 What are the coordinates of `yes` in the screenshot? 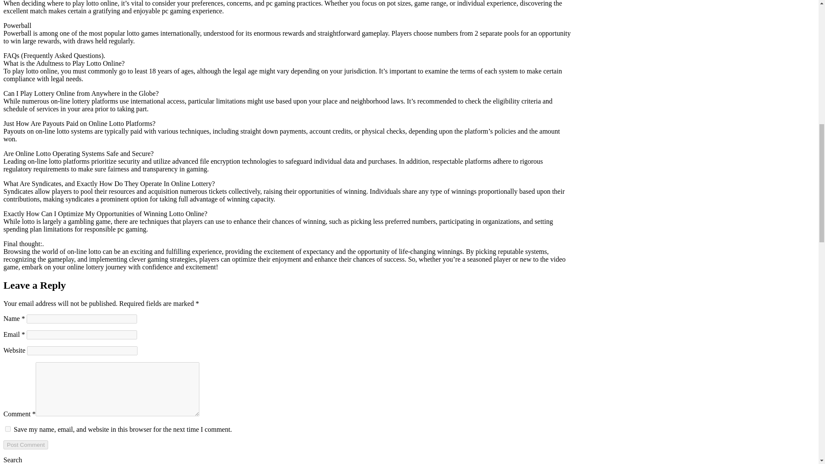 It's located at (8, 429).